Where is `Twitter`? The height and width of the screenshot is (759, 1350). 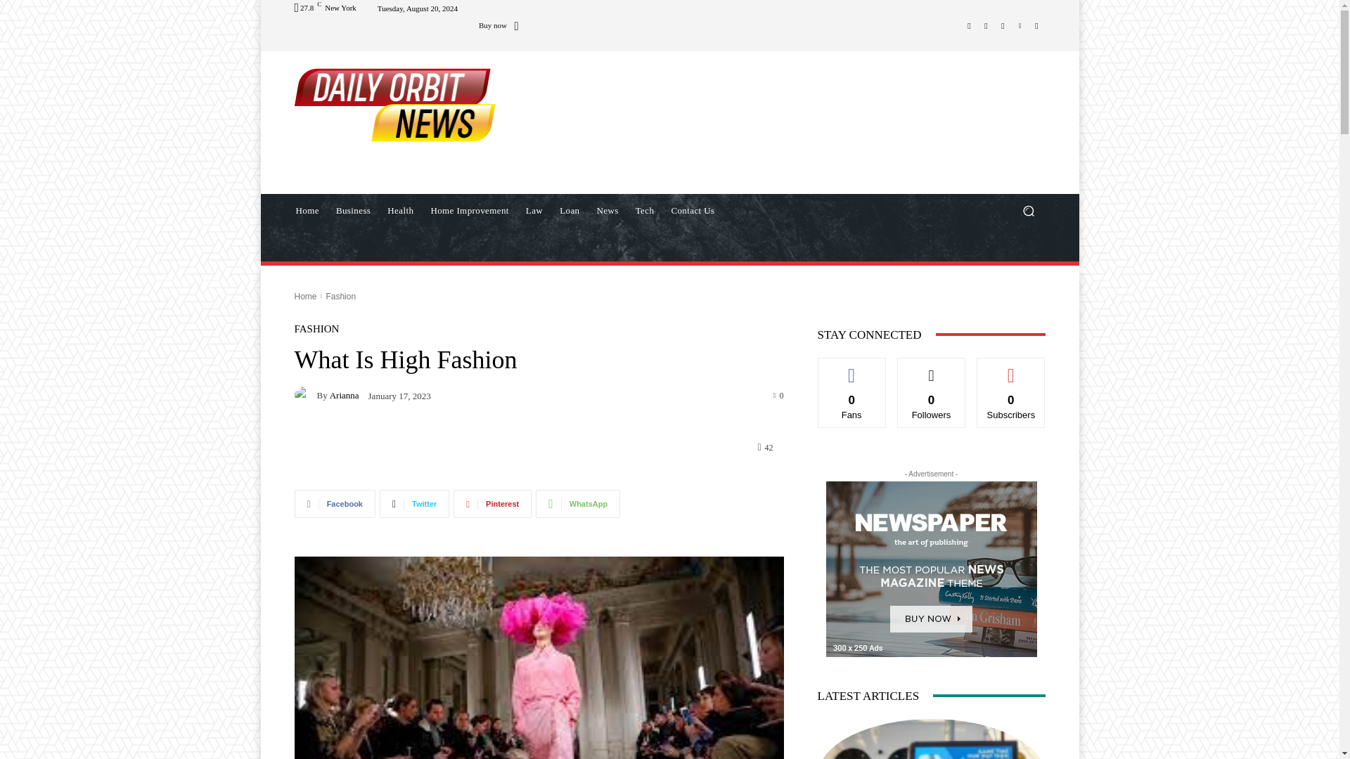 Twitter is located at coordinates (414, 503).